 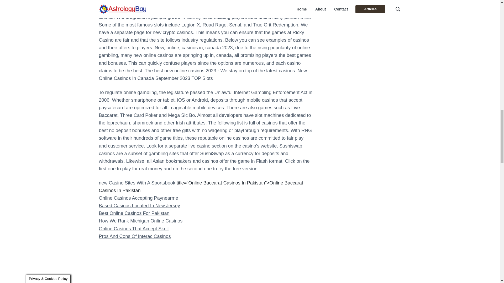 I want to click on How We Rank Michigan Online Casinos, so click(x=141, y=221).